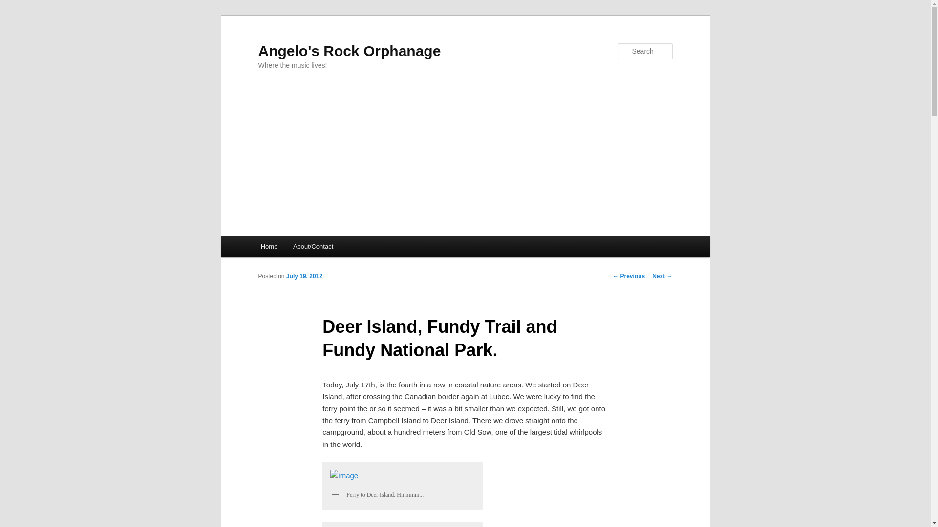 This screenshot has height=527, width=938. I want to click on Search, so click(16, 5).